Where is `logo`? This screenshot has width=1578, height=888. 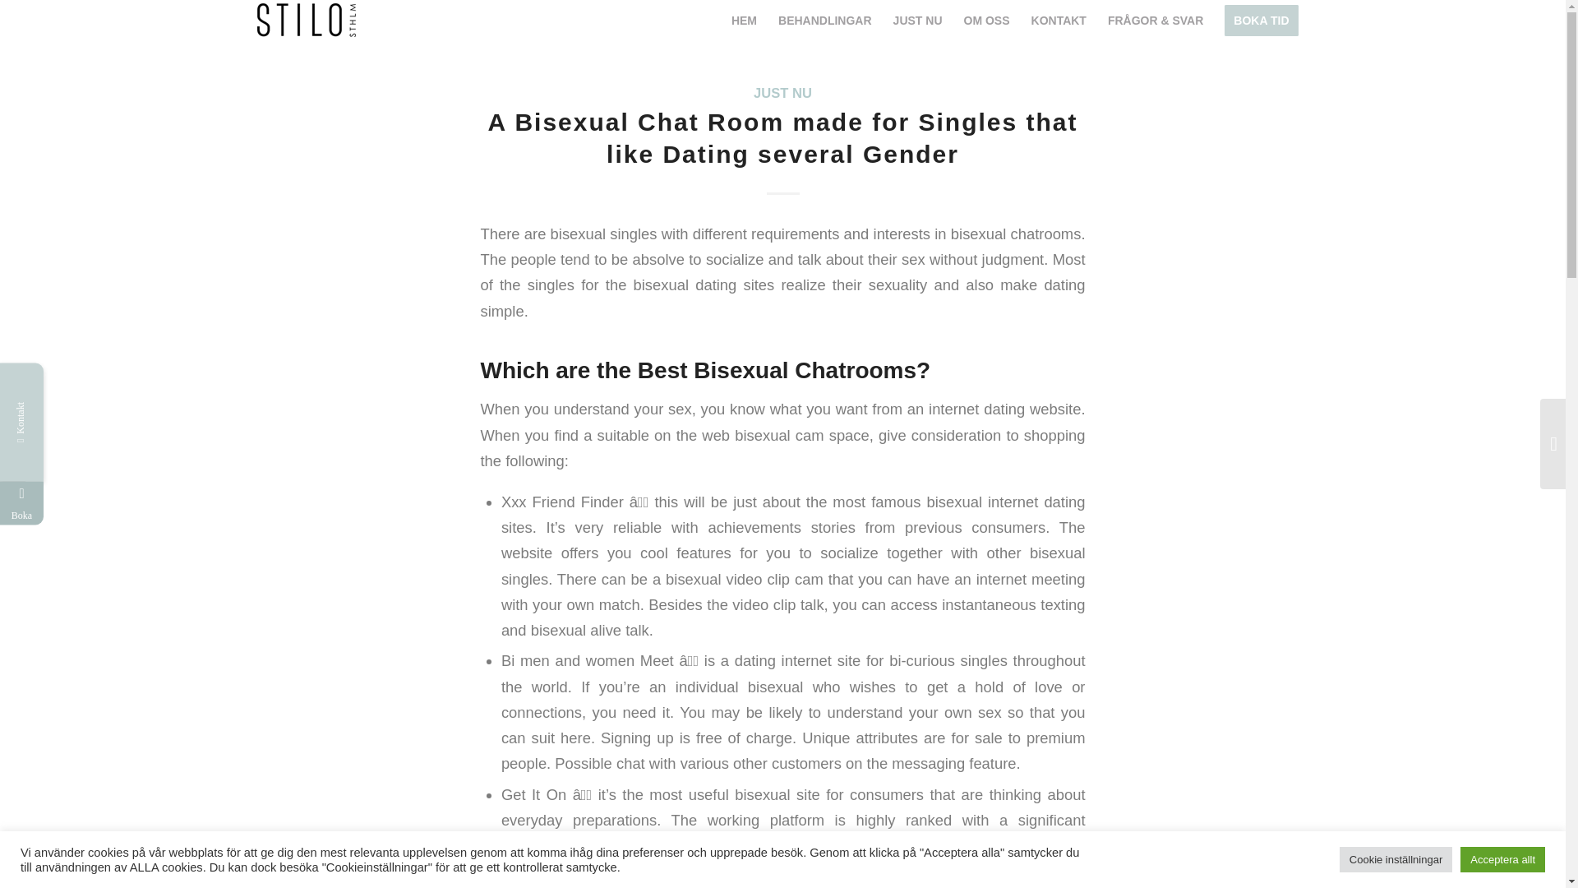
logo is located at coordinates (306, 20).